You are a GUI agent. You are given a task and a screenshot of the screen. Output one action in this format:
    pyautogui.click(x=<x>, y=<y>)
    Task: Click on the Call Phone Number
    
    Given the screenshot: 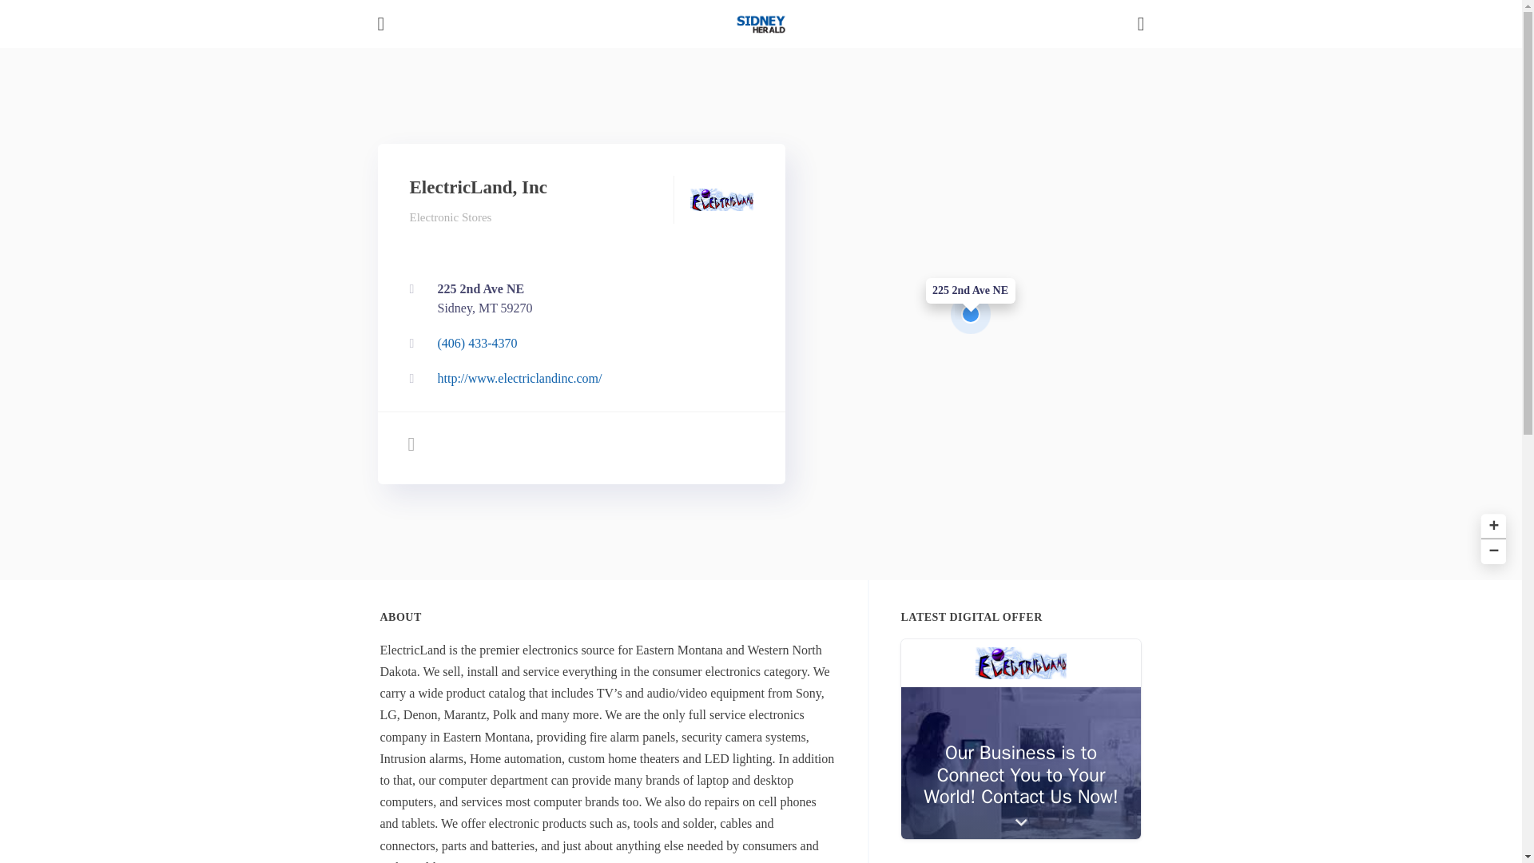 What is the action you would take?
    pyautogui.click(x=577, y=344)
    